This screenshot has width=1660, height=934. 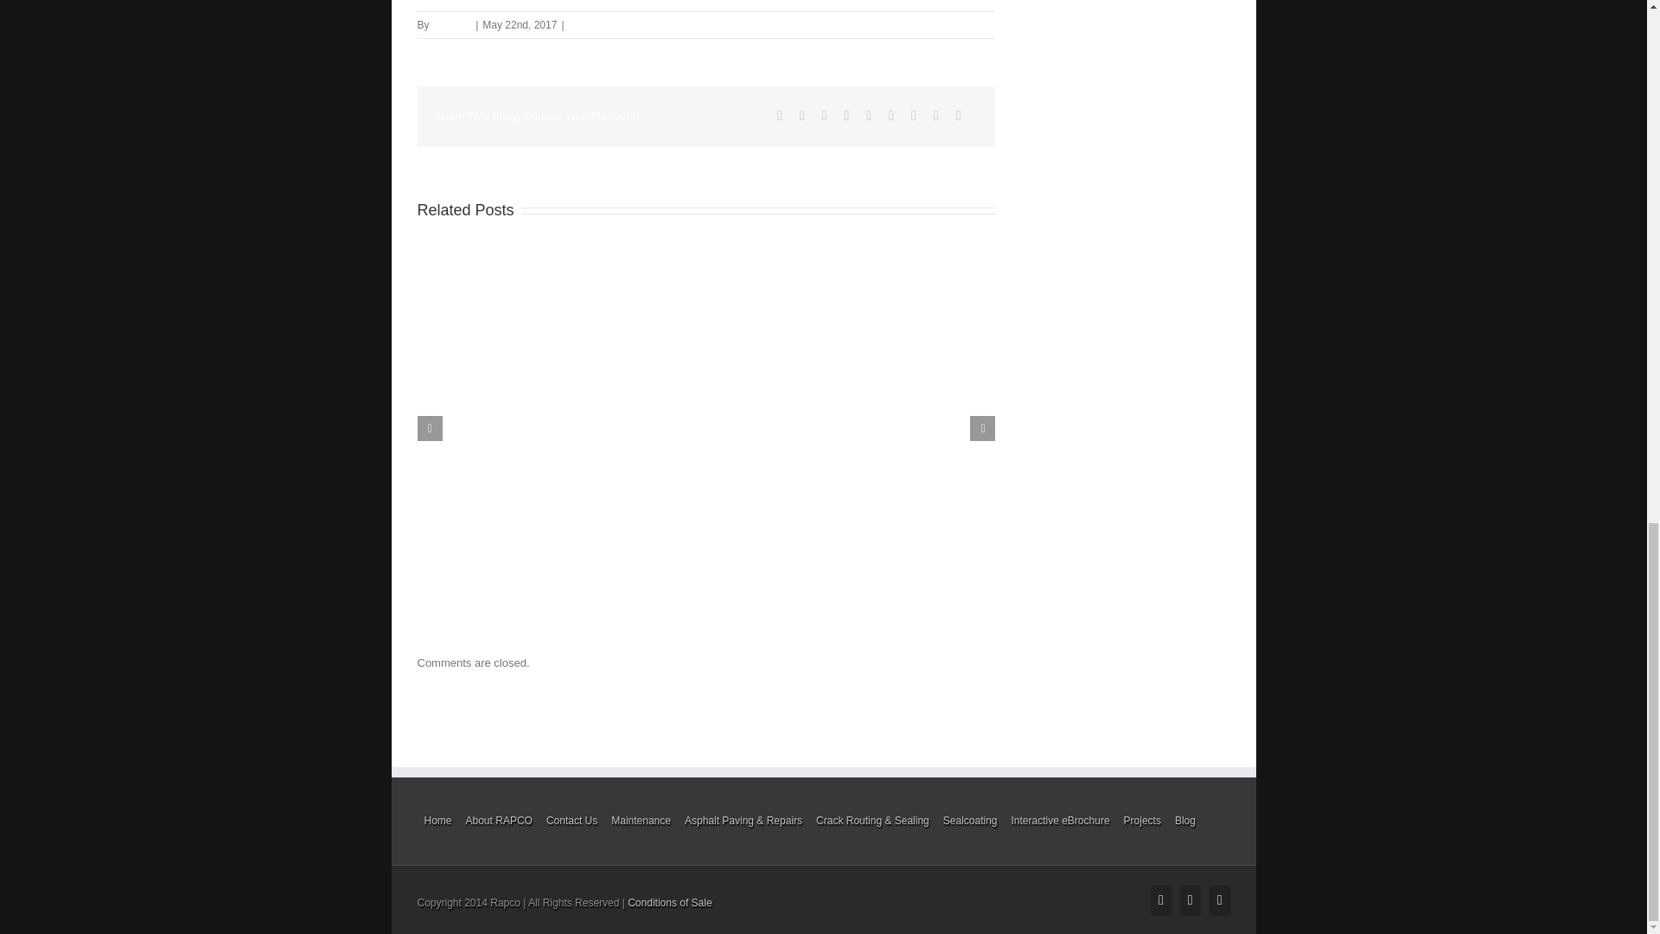 What do you see at coordinates (451, 24) in the screenshot?
I see `Billy Luu` at bounding box center [451, 24].